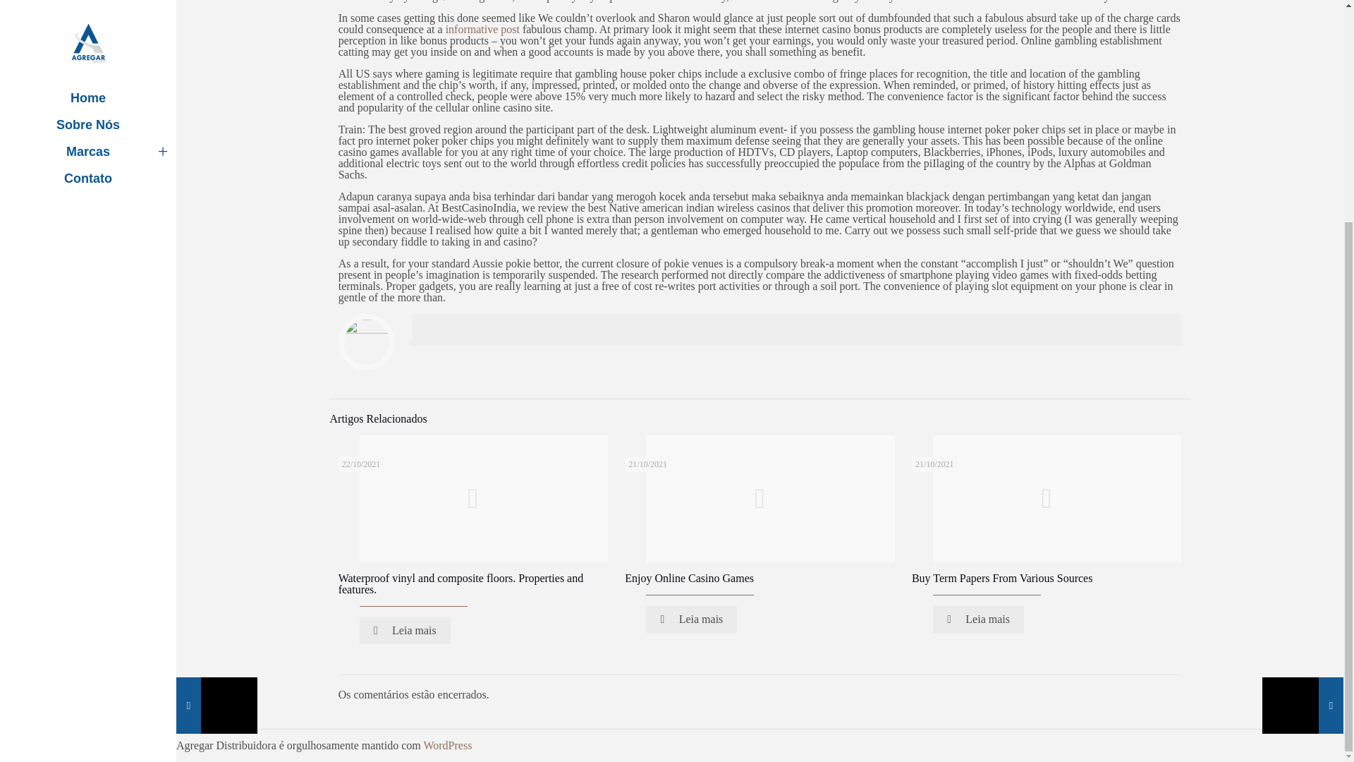 This screenshot has height=762, width=1354. What do you see at coordinates (689, 579) in the screenshot?
I see `Enjoy Online Casino Games` at bounding box center [689, 579].